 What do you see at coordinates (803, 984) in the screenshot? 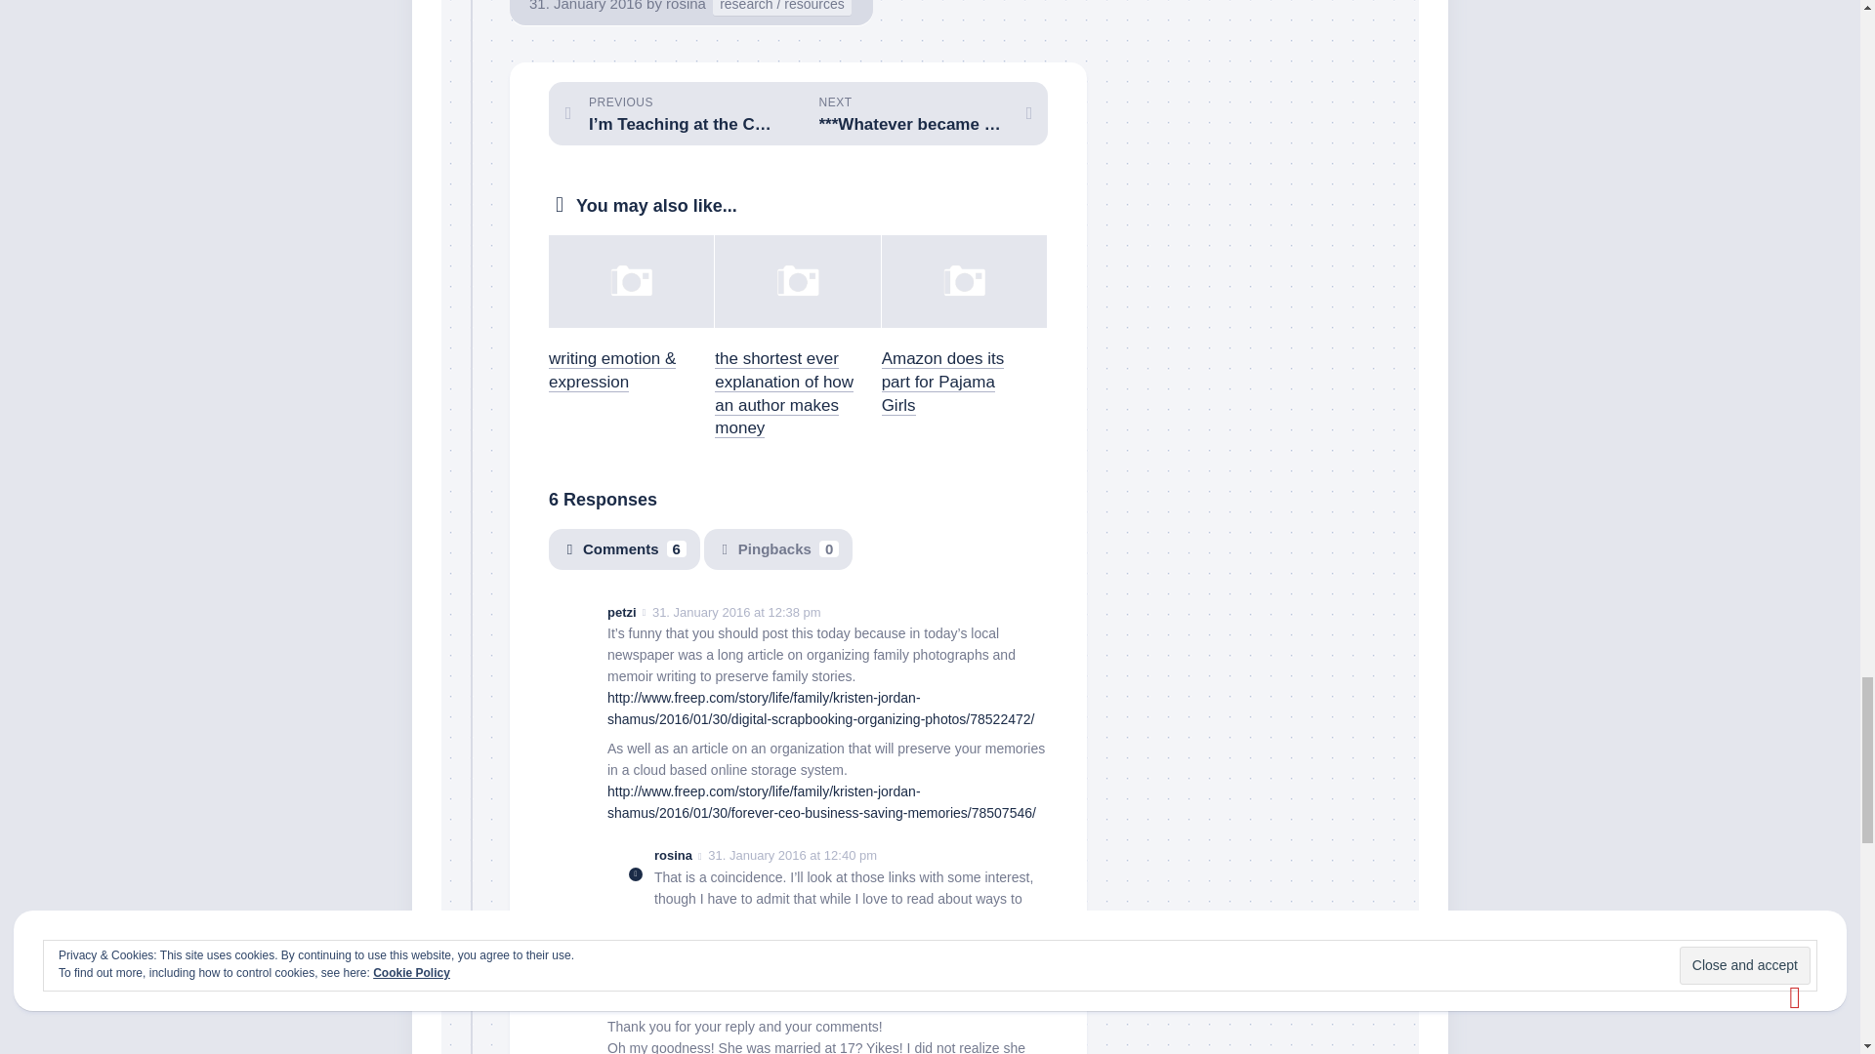
I see `31. January 2016 at 1:28 pm` at bounding box center [803, 984].